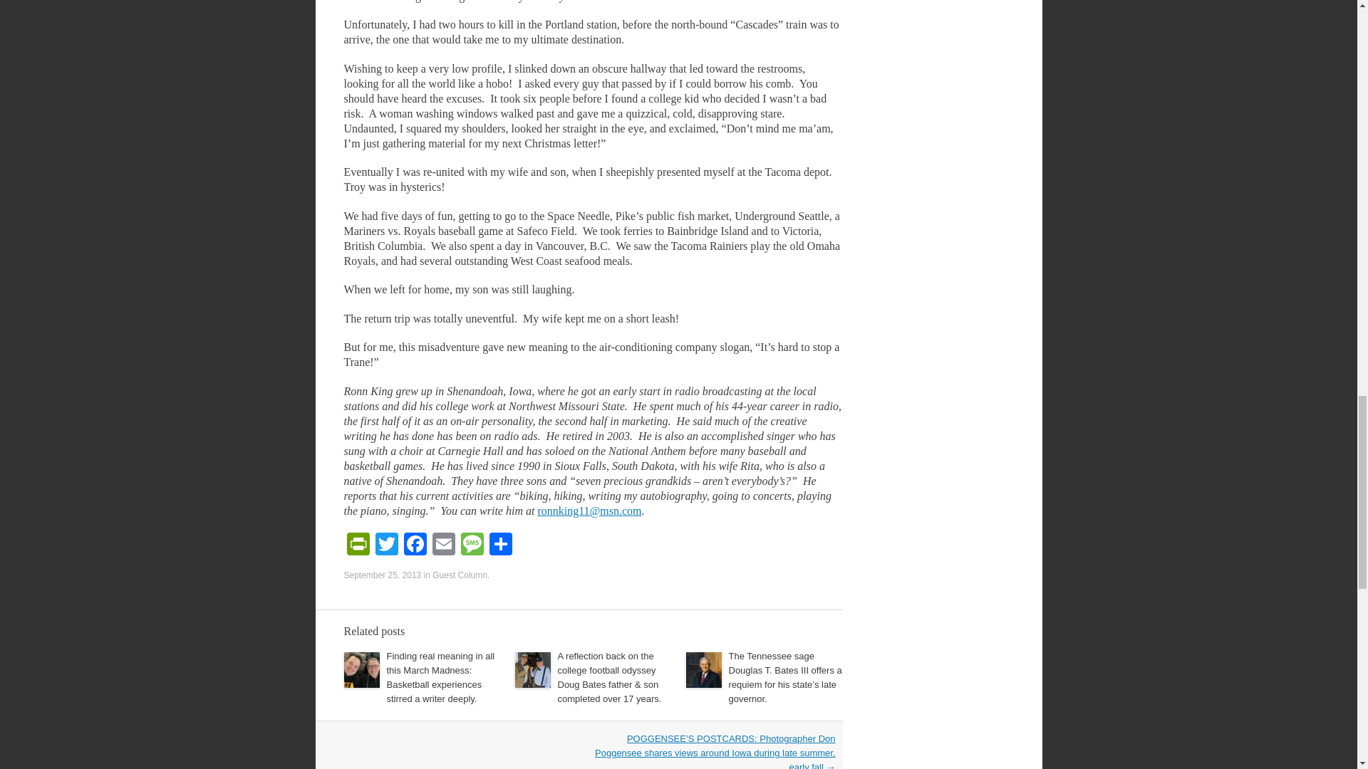 This screenshot has width=1368, height=769. Describe the element at coordinates (443, 545) in the screenshot. I see `Email` at that location.